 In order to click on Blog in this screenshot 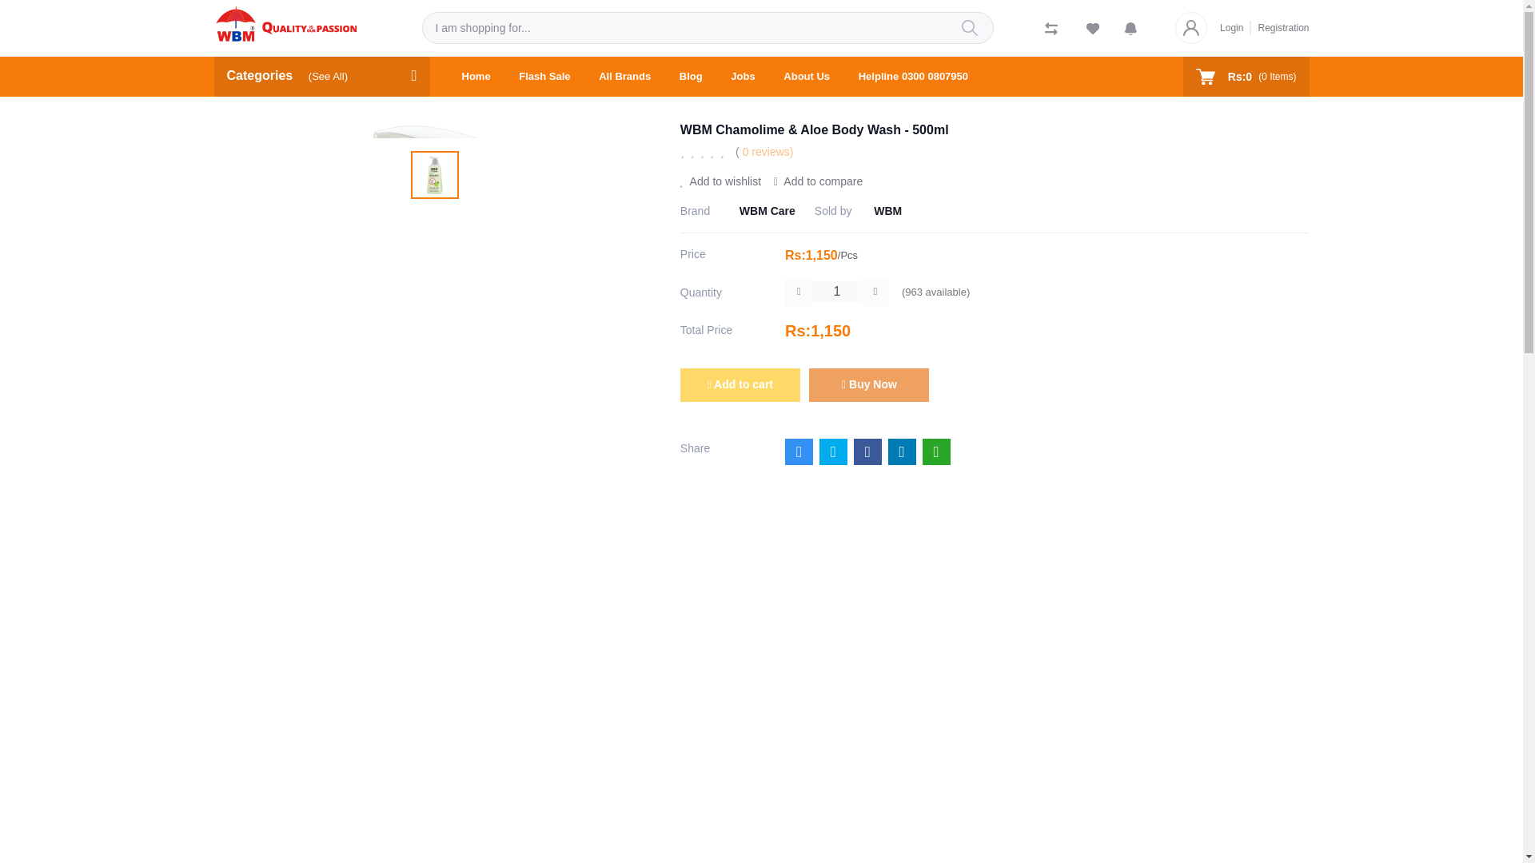, I will do `click(691, 77)`.